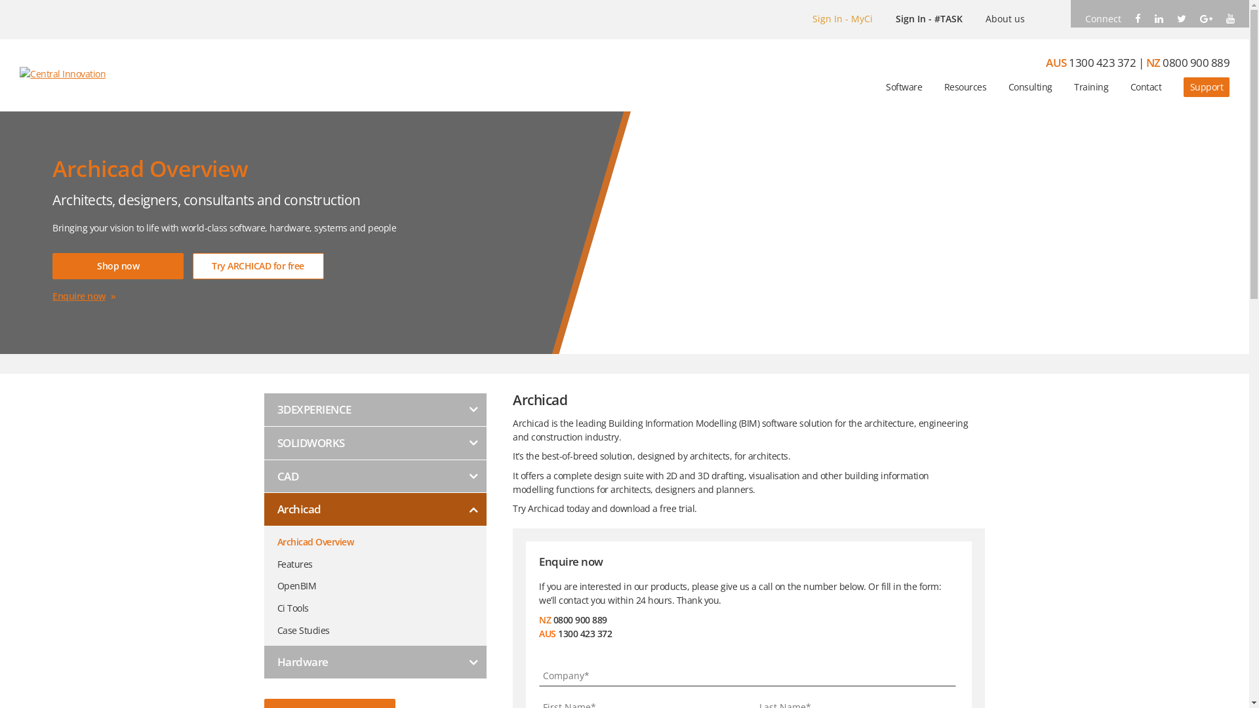 This screenshot has height=708, width=1259. I want to click on Try ARCHICAD for free, so click(258, 266).